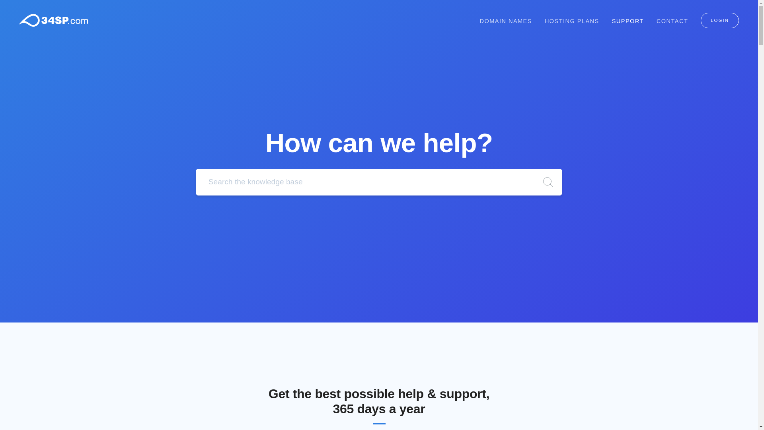 This screenshot has width=764, height=430. Describe the element at coordinates (720, 21) in the screenshot. I see `LOGIN` at that location.